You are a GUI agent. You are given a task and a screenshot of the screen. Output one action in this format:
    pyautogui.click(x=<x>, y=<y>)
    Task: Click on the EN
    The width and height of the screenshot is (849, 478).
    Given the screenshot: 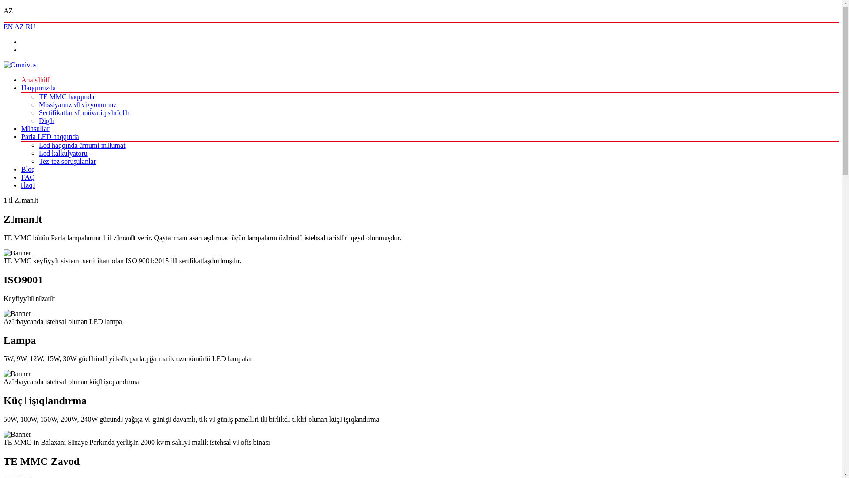 What is the action you would take?
    pyautogui.click(x=8, y=27)
    